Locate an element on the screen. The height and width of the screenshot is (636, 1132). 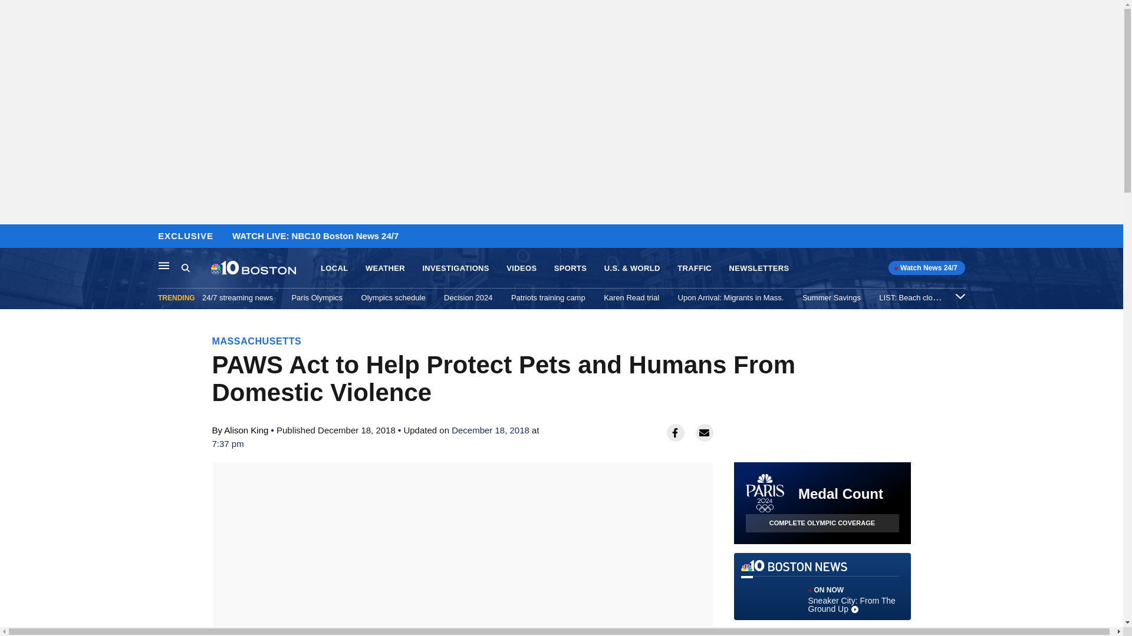
Expand is located at coordinates (960, 296).